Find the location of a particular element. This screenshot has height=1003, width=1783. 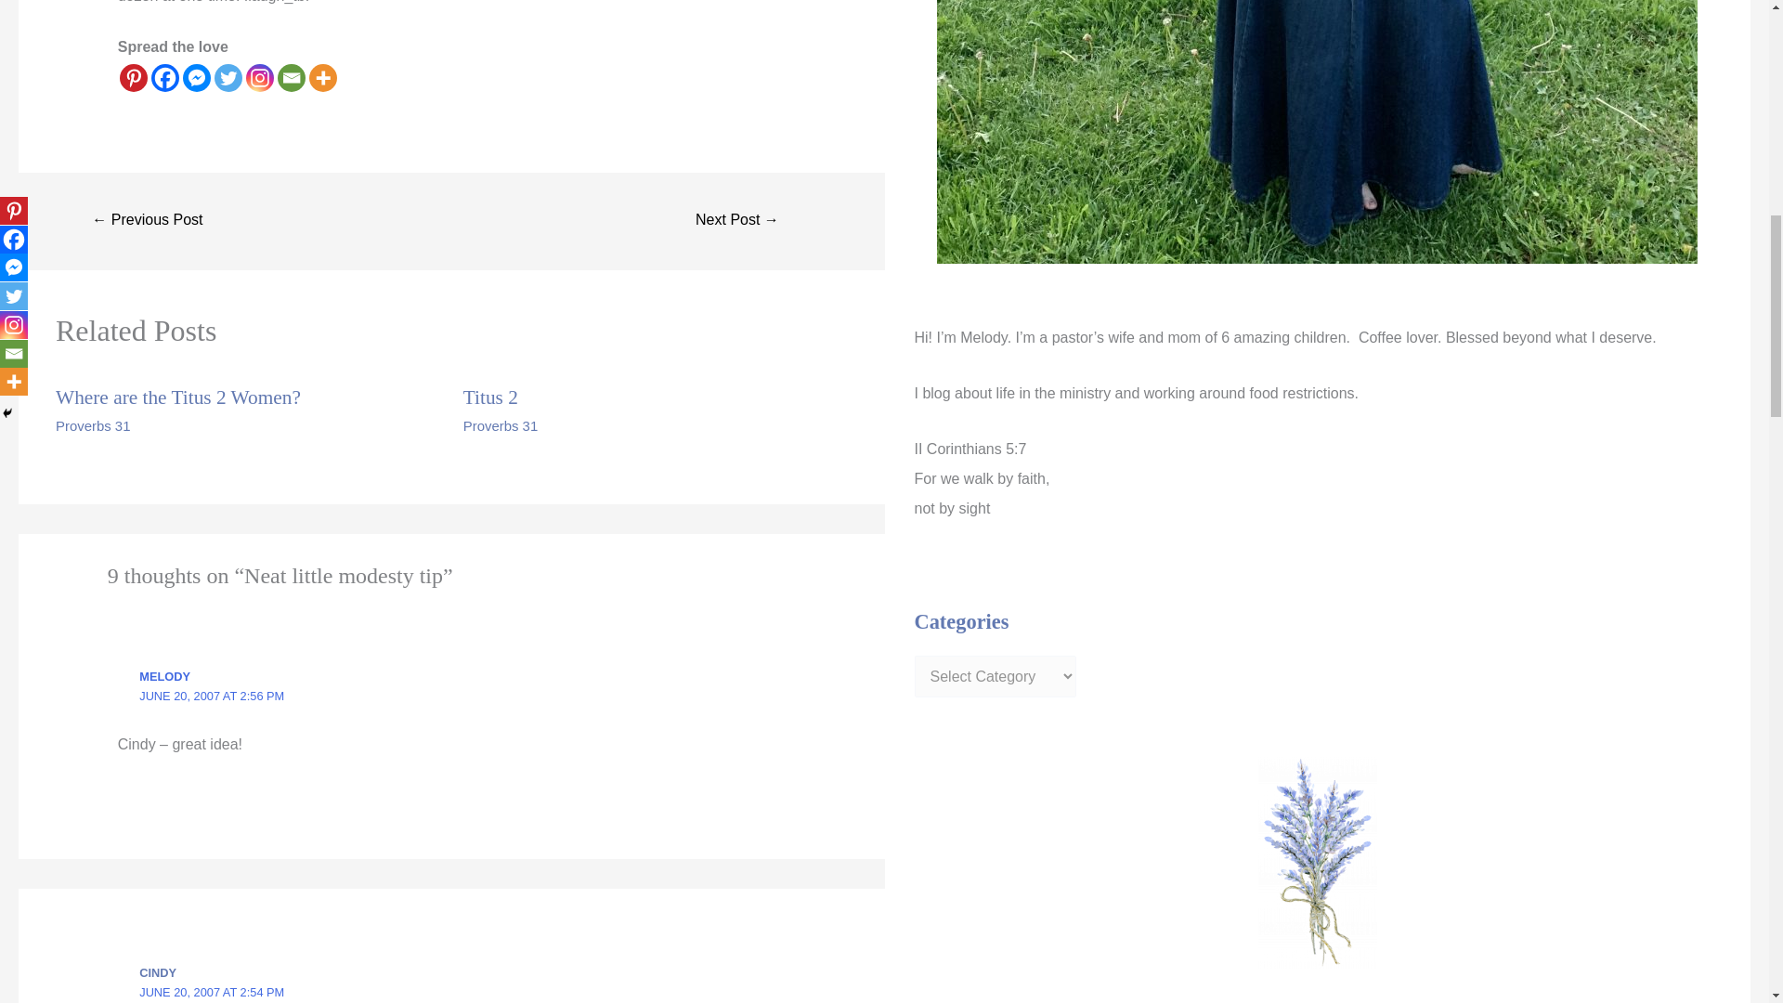

More is located at coordinates (322, 78).